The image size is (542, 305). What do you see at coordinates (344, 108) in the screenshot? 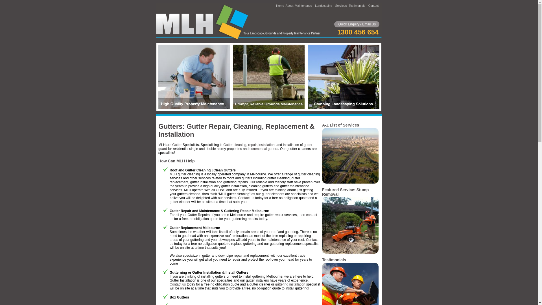
I see `Landscaping | Landscaping Melbourne` at bounding box center [344, 108].